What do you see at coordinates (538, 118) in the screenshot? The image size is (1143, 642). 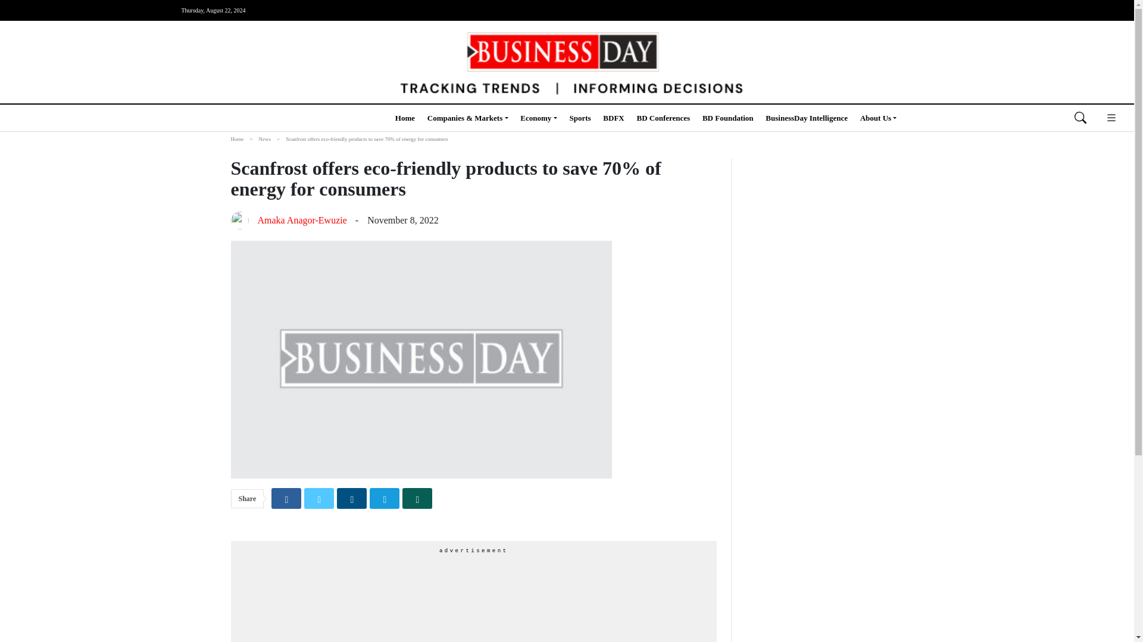 I see `Economy` at bounding box center [538, 118].